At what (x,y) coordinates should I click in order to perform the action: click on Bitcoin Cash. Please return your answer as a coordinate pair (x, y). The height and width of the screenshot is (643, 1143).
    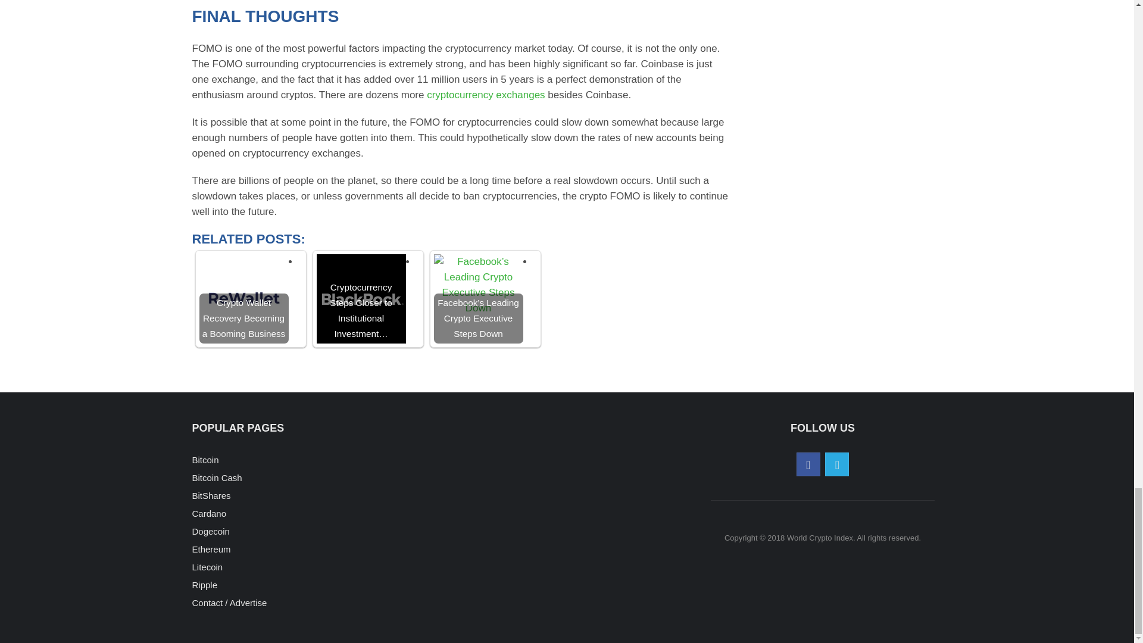
    Looking at the image, I should click on (217, 477).